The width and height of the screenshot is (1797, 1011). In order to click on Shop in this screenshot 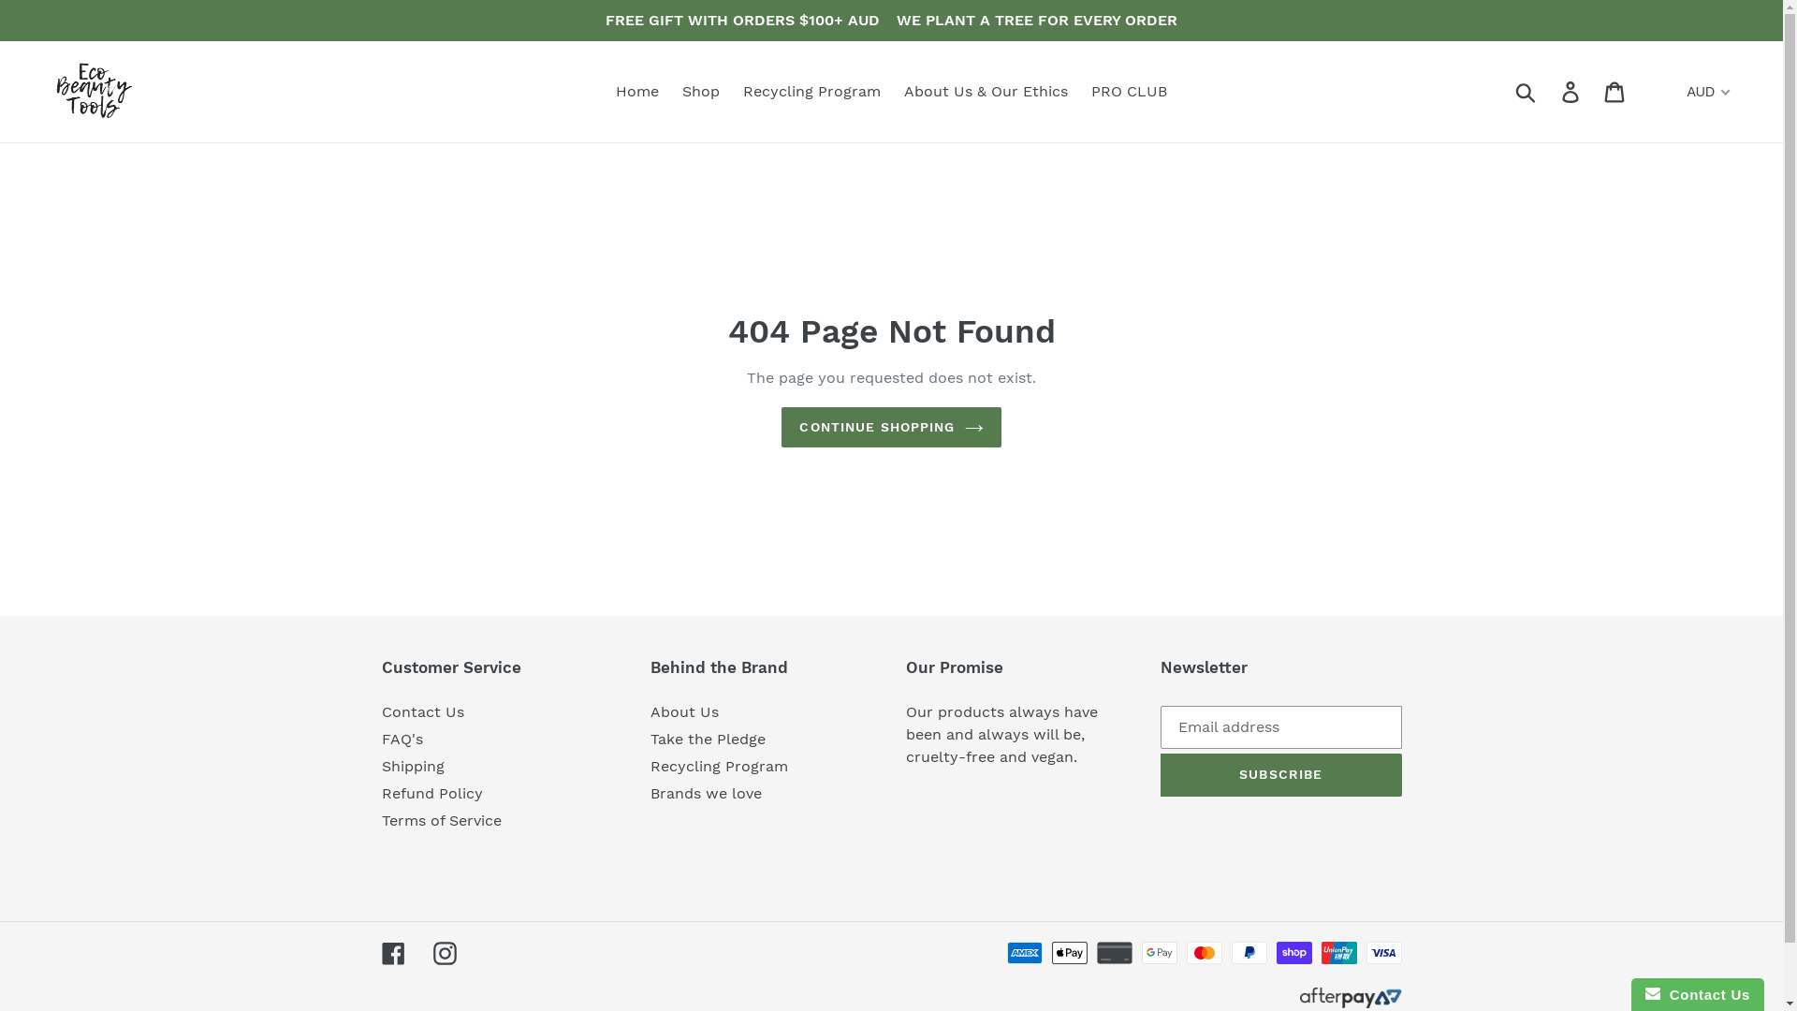, I will do `click(701, 92)`.